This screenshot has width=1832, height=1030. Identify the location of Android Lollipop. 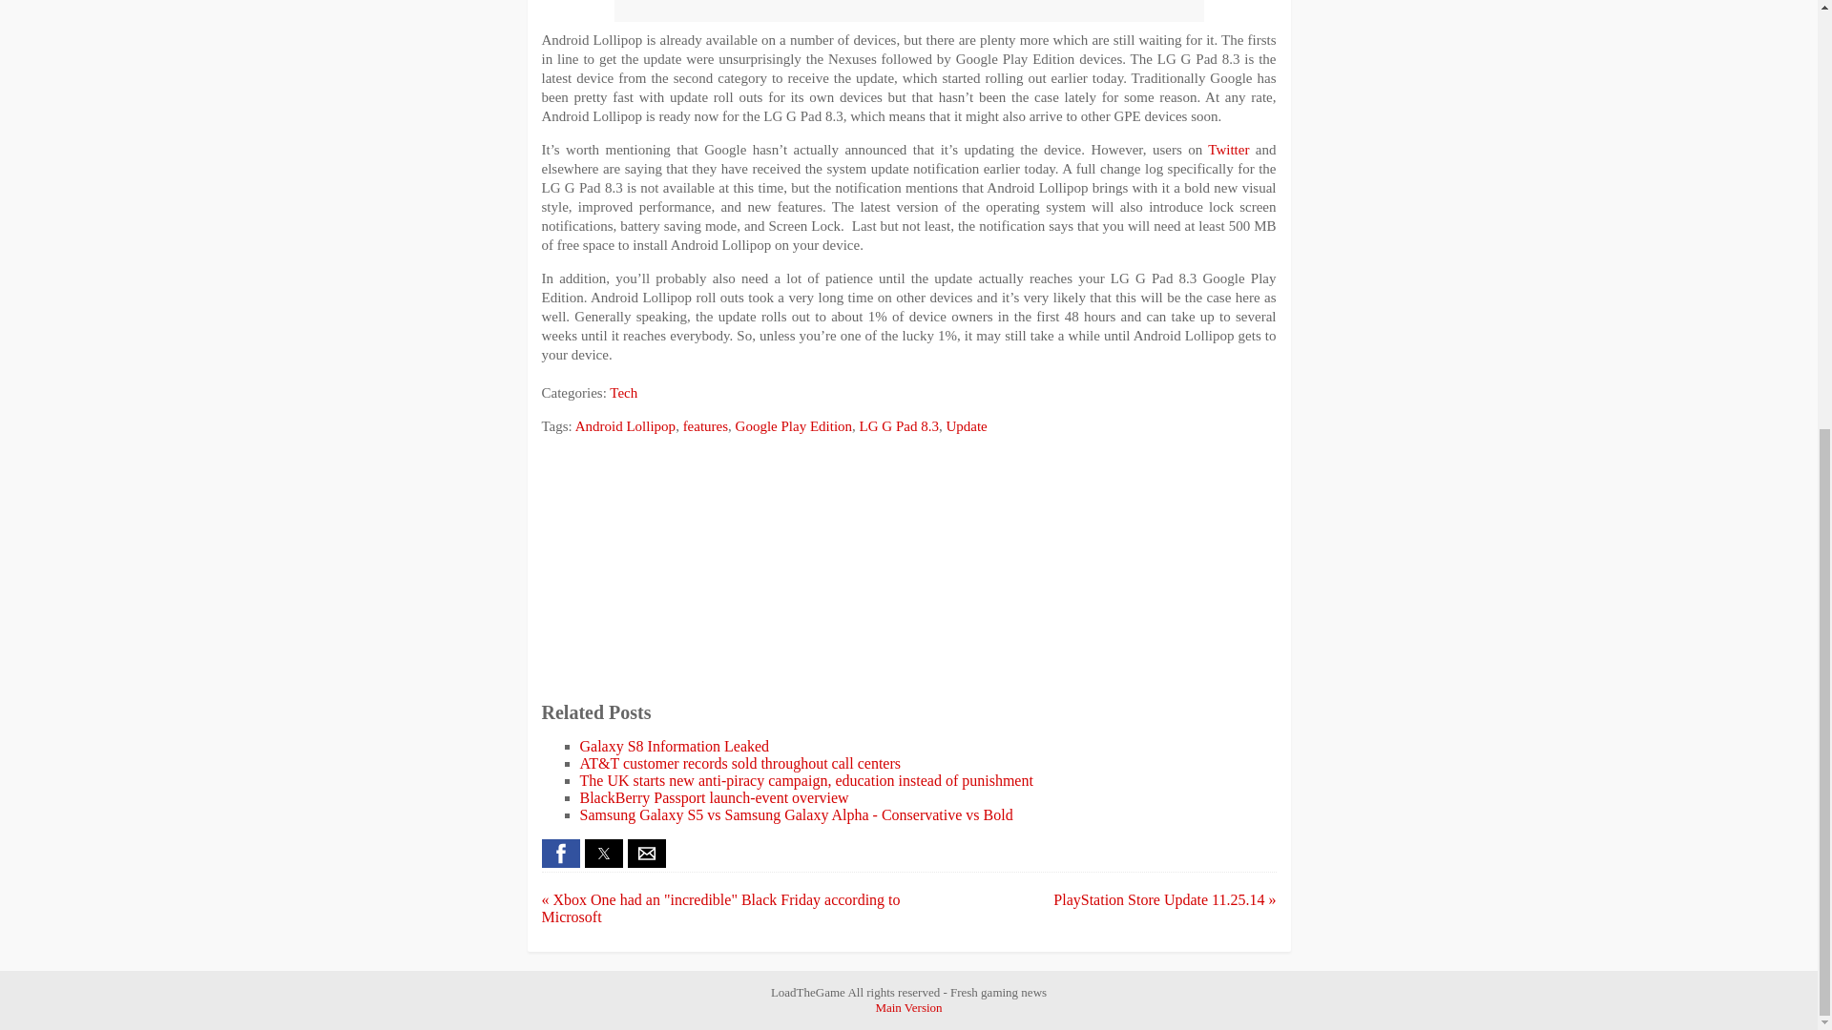
(625, 425).